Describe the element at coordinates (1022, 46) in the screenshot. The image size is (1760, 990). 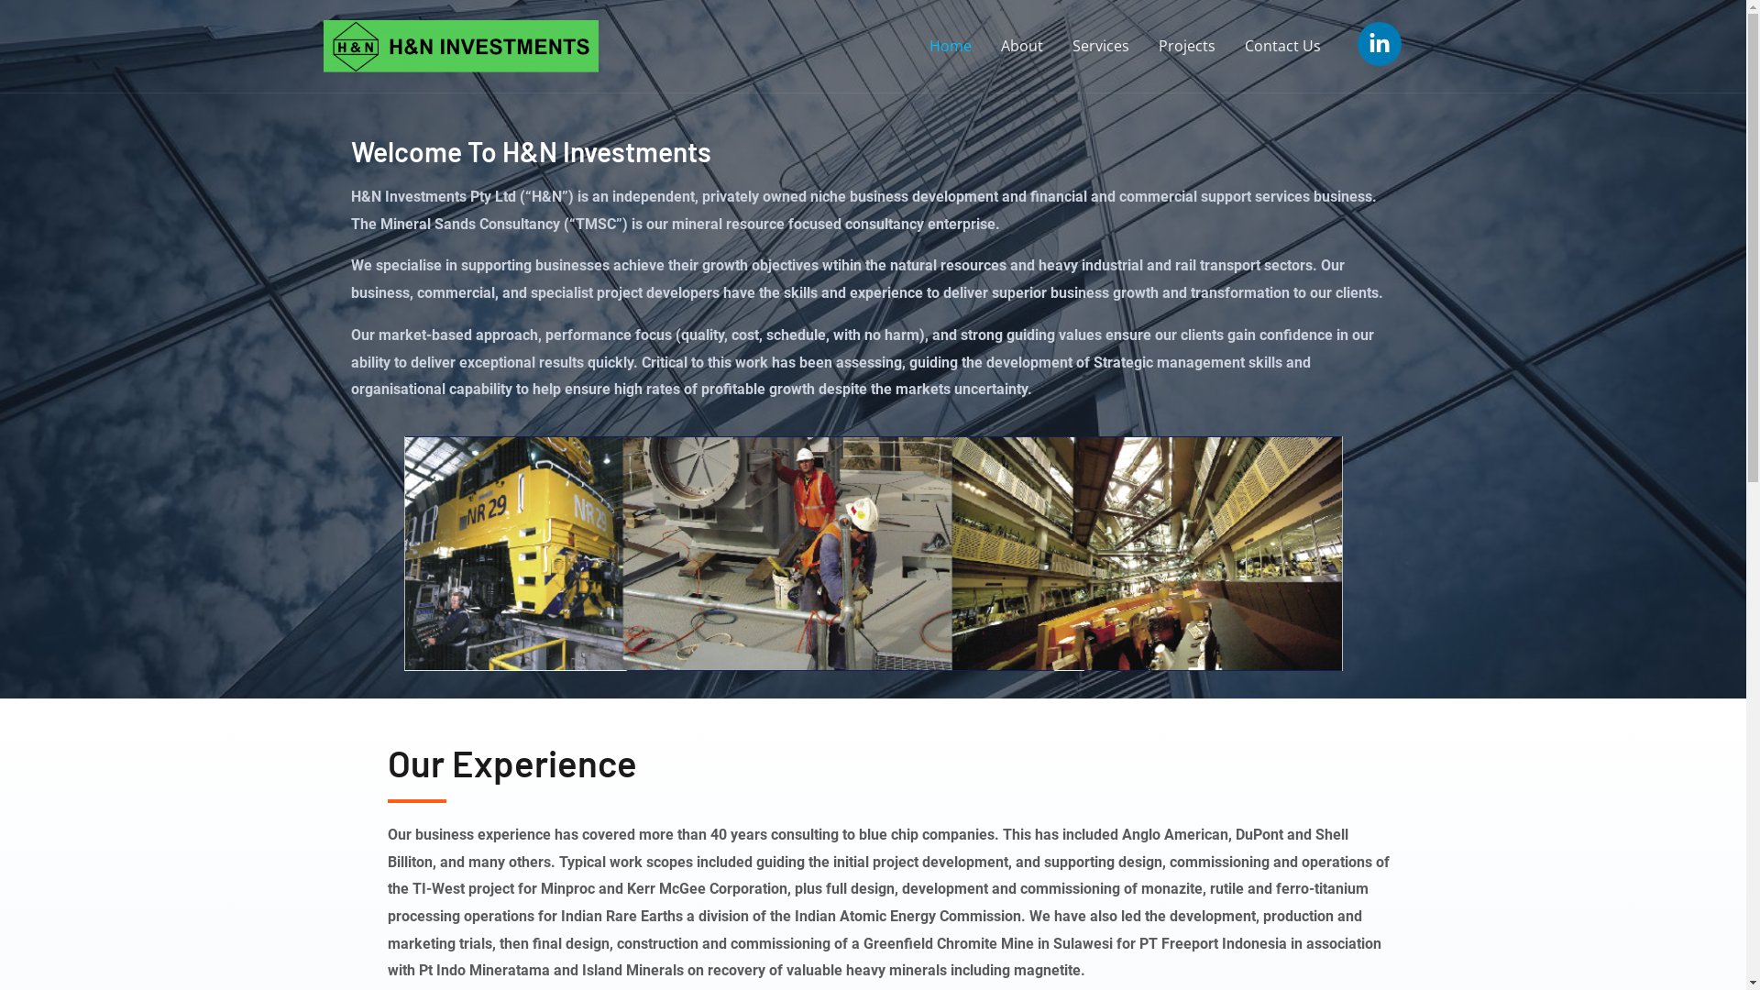
I see `About` at that location.